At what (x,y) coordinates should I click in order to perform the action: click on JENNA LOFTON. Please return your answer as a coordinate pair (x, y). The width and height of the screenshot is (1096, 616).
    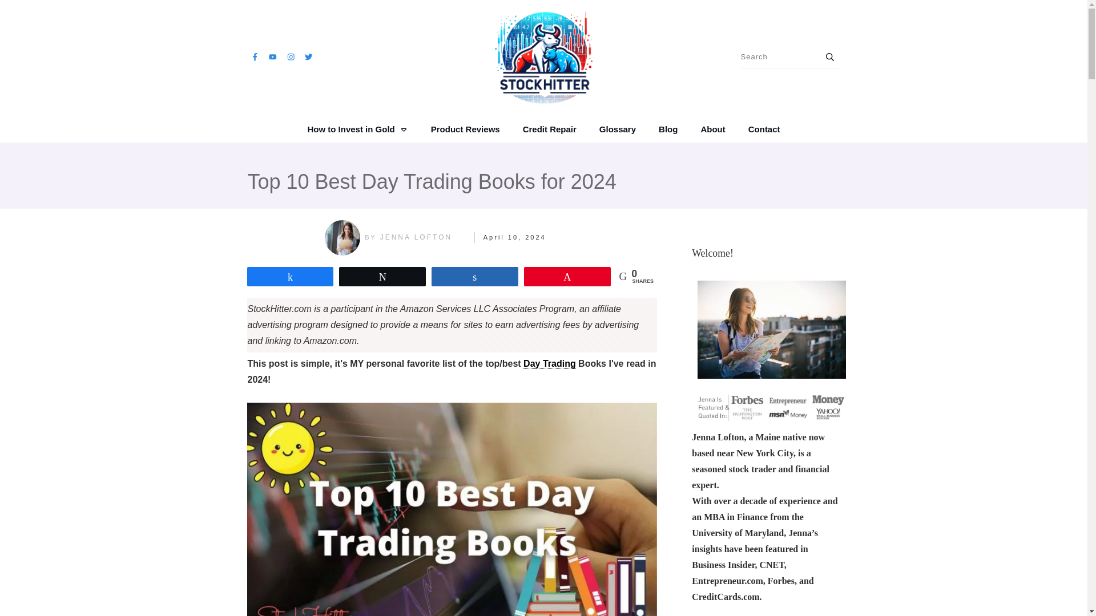
    Looking at the image, I should click on (416, 237).